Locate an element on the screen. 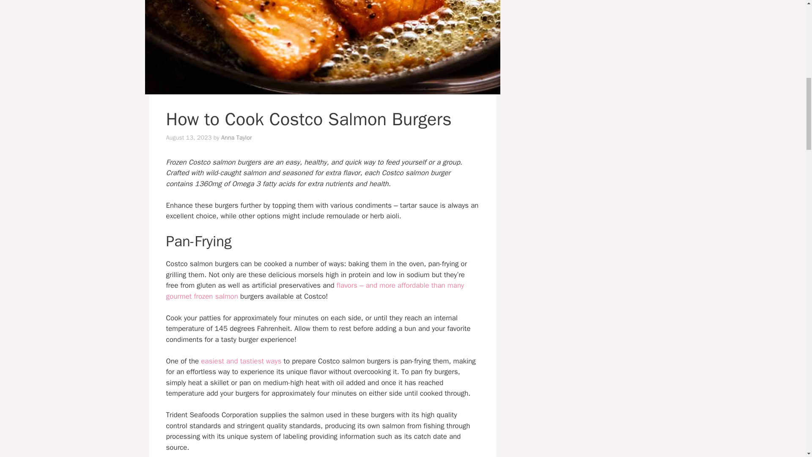 Image resolution: width=812 pixels, height=457 pixels. easiest and tastiest ways is located at coordinates (241, 361).